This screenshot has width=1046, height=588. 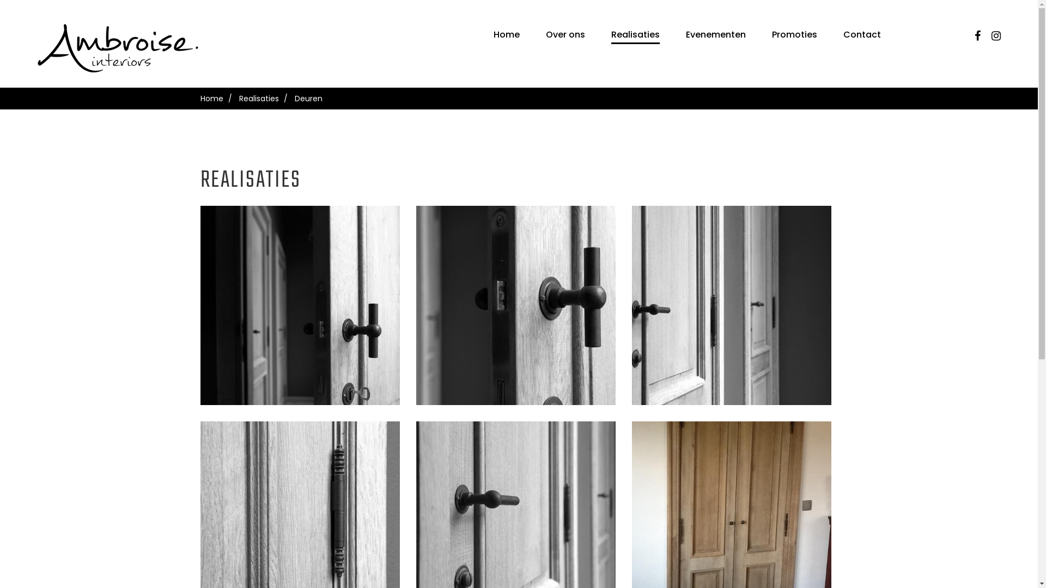 What do you see at coordinates (716, 35) in the screenshot?
I see `Evenementen` at bounding box center [716, 35].